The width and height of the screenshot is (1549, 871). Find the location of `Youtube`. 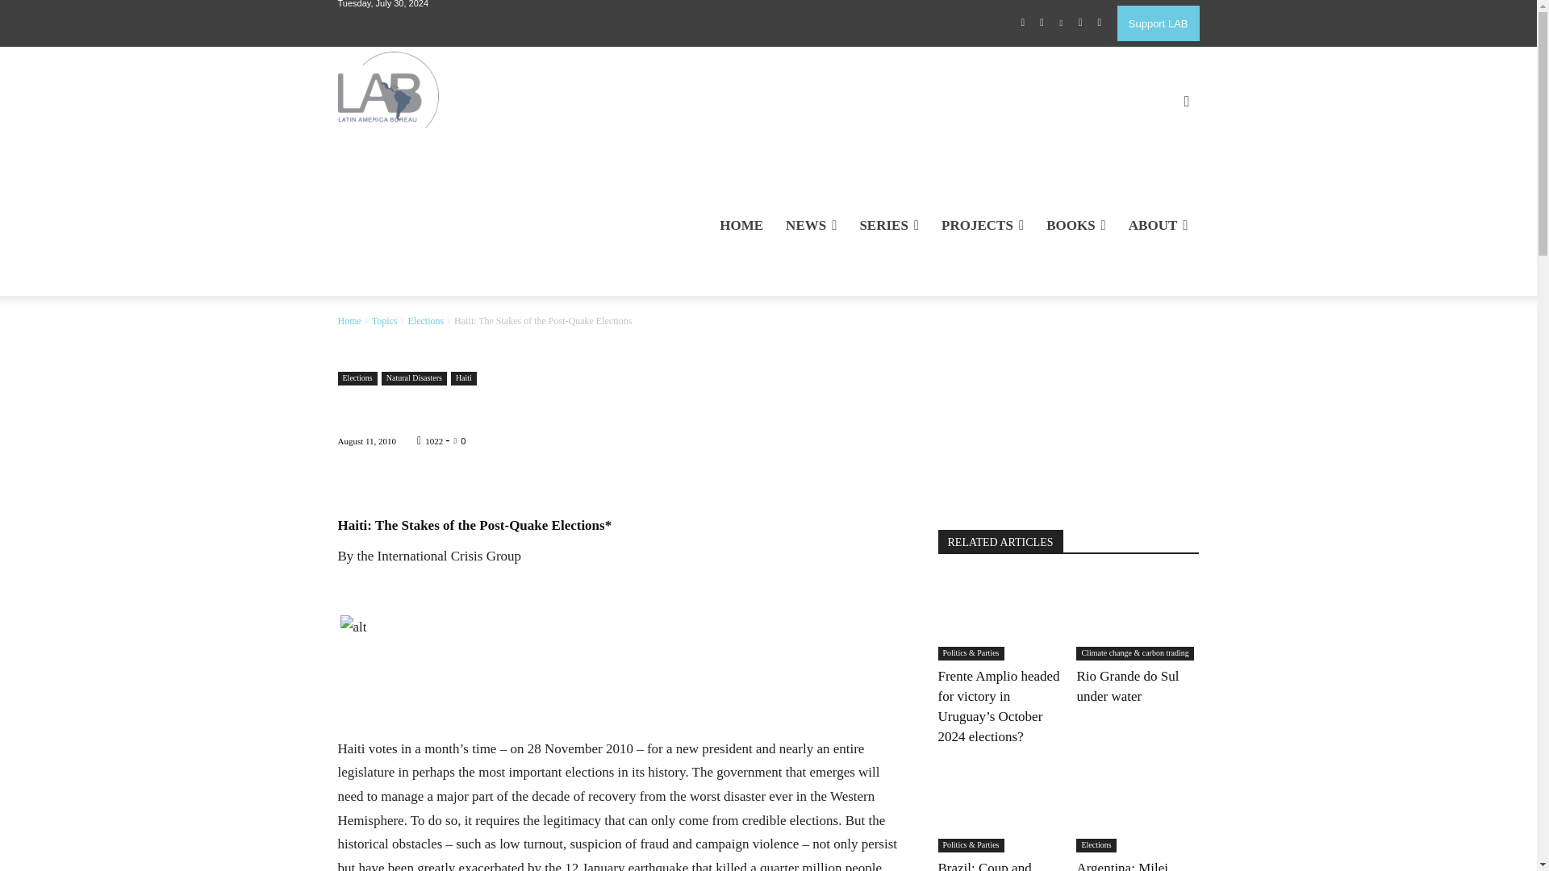

Youtube is located at coordinates (1099, 23).